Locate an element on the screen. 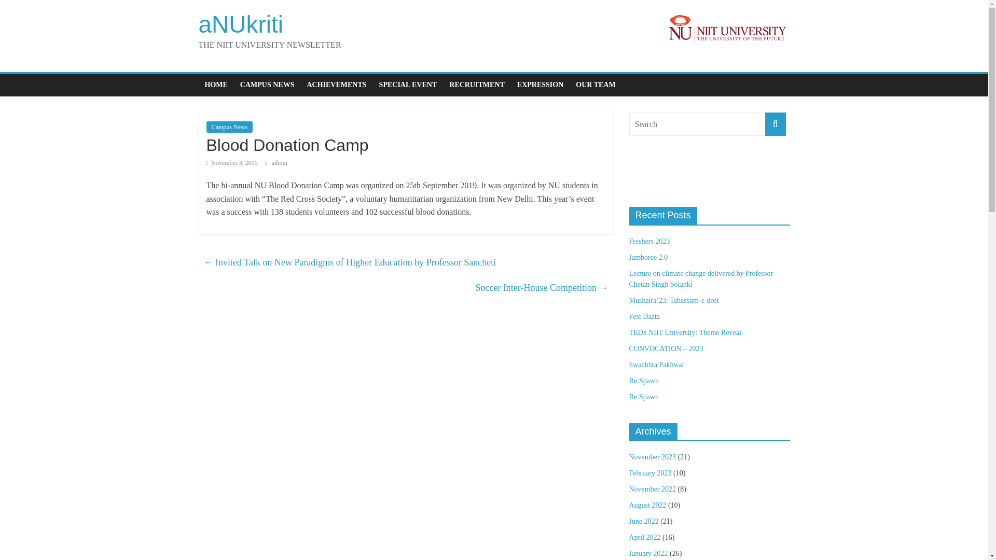 The image size is (996, 560). Fest Daata is located at coordinates (644, 316).